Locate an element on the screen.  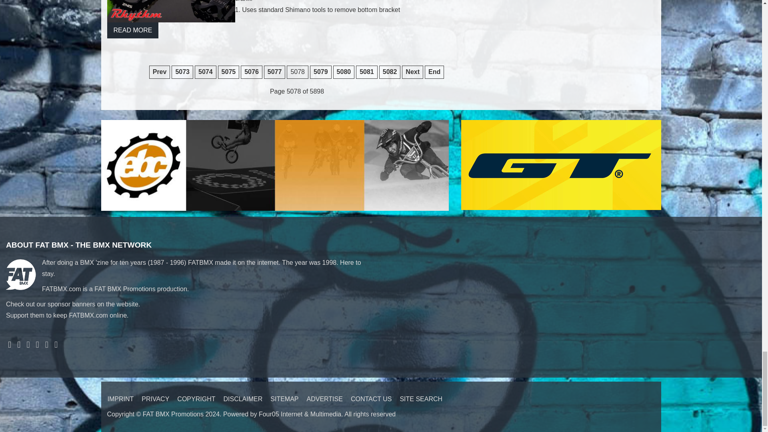
5074 is located at coordinates (206, 72).